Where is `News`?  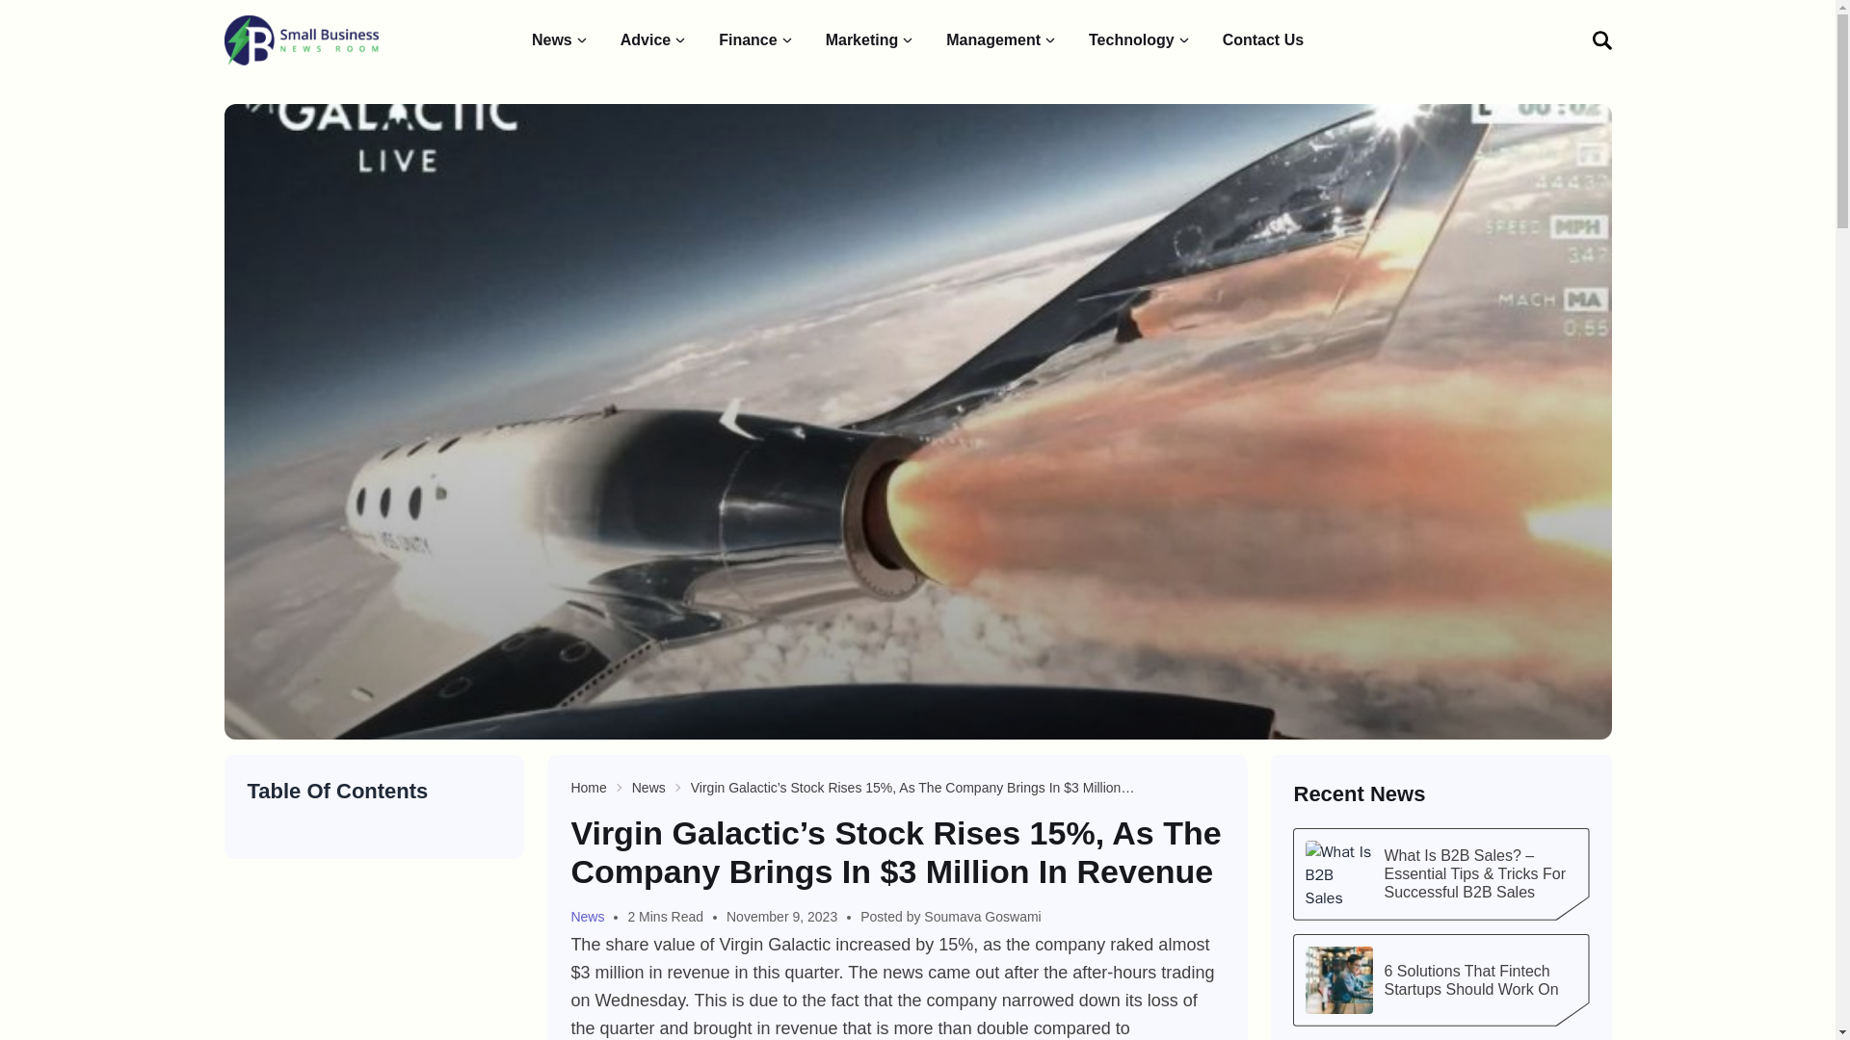
News is located at coordinates (561, 40).